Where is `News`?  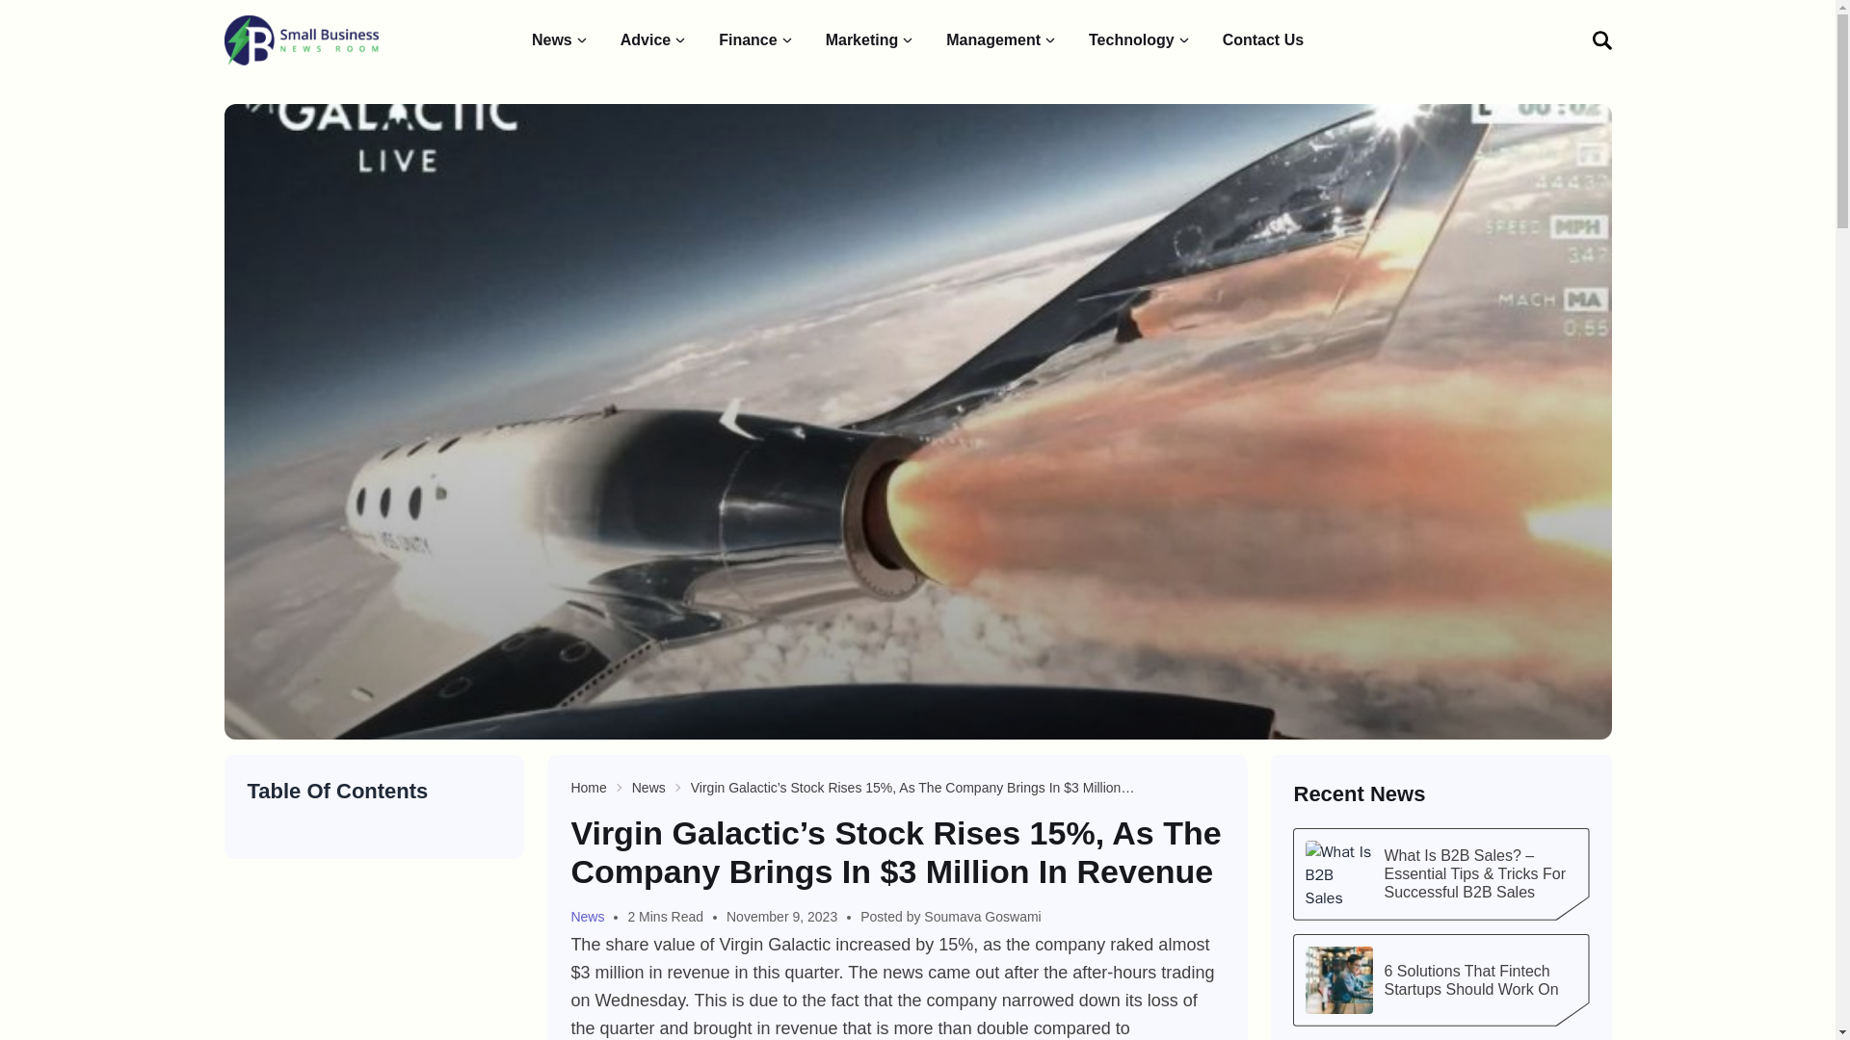
News is located at coordinates (561, 40).